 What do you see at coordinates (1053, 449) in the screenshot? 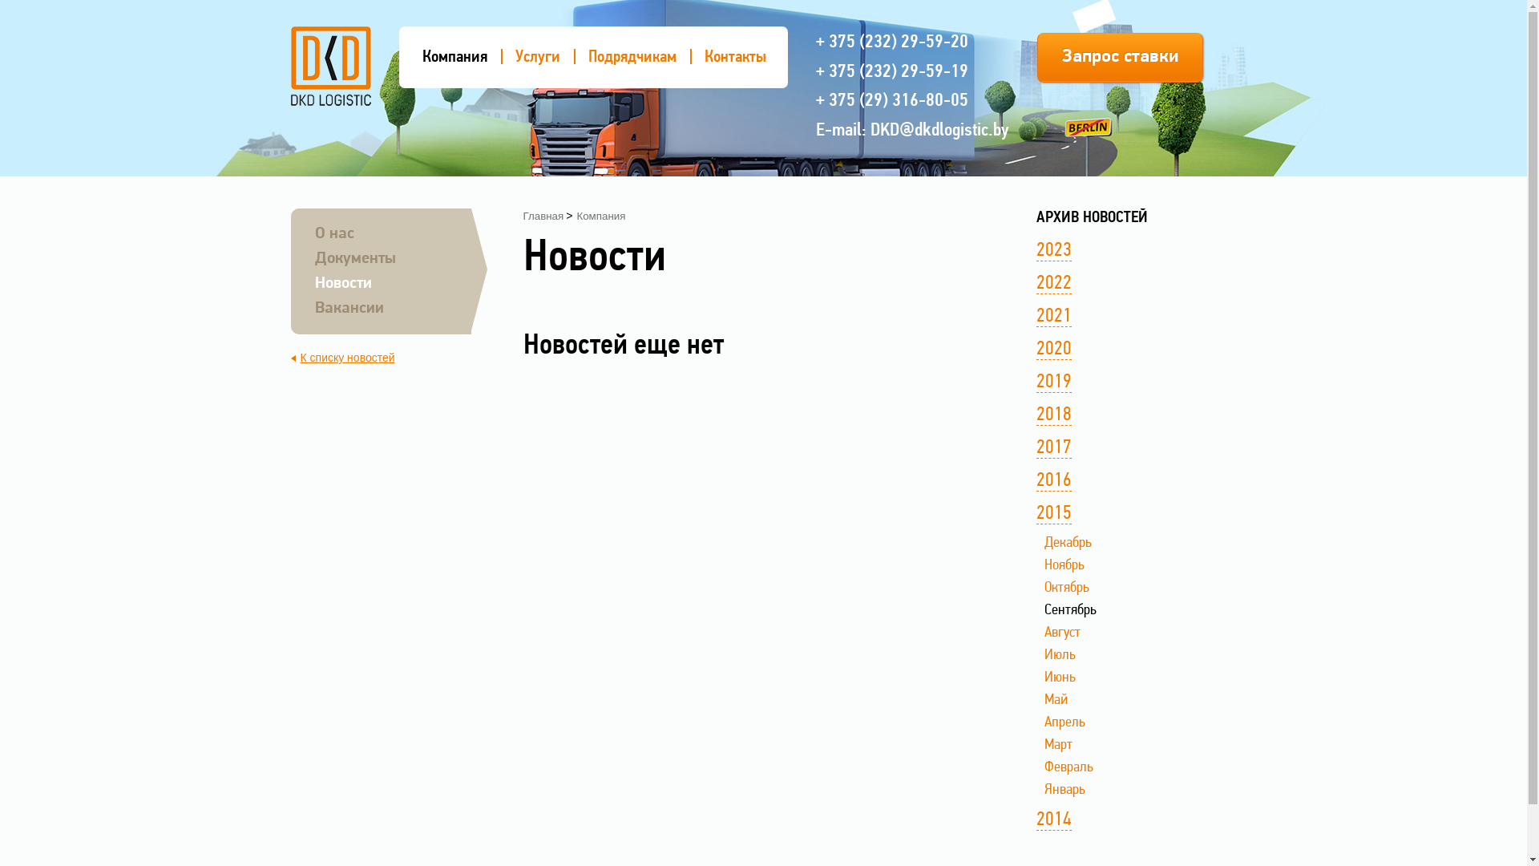
I see `2017` at bounding box center [1053, 449].